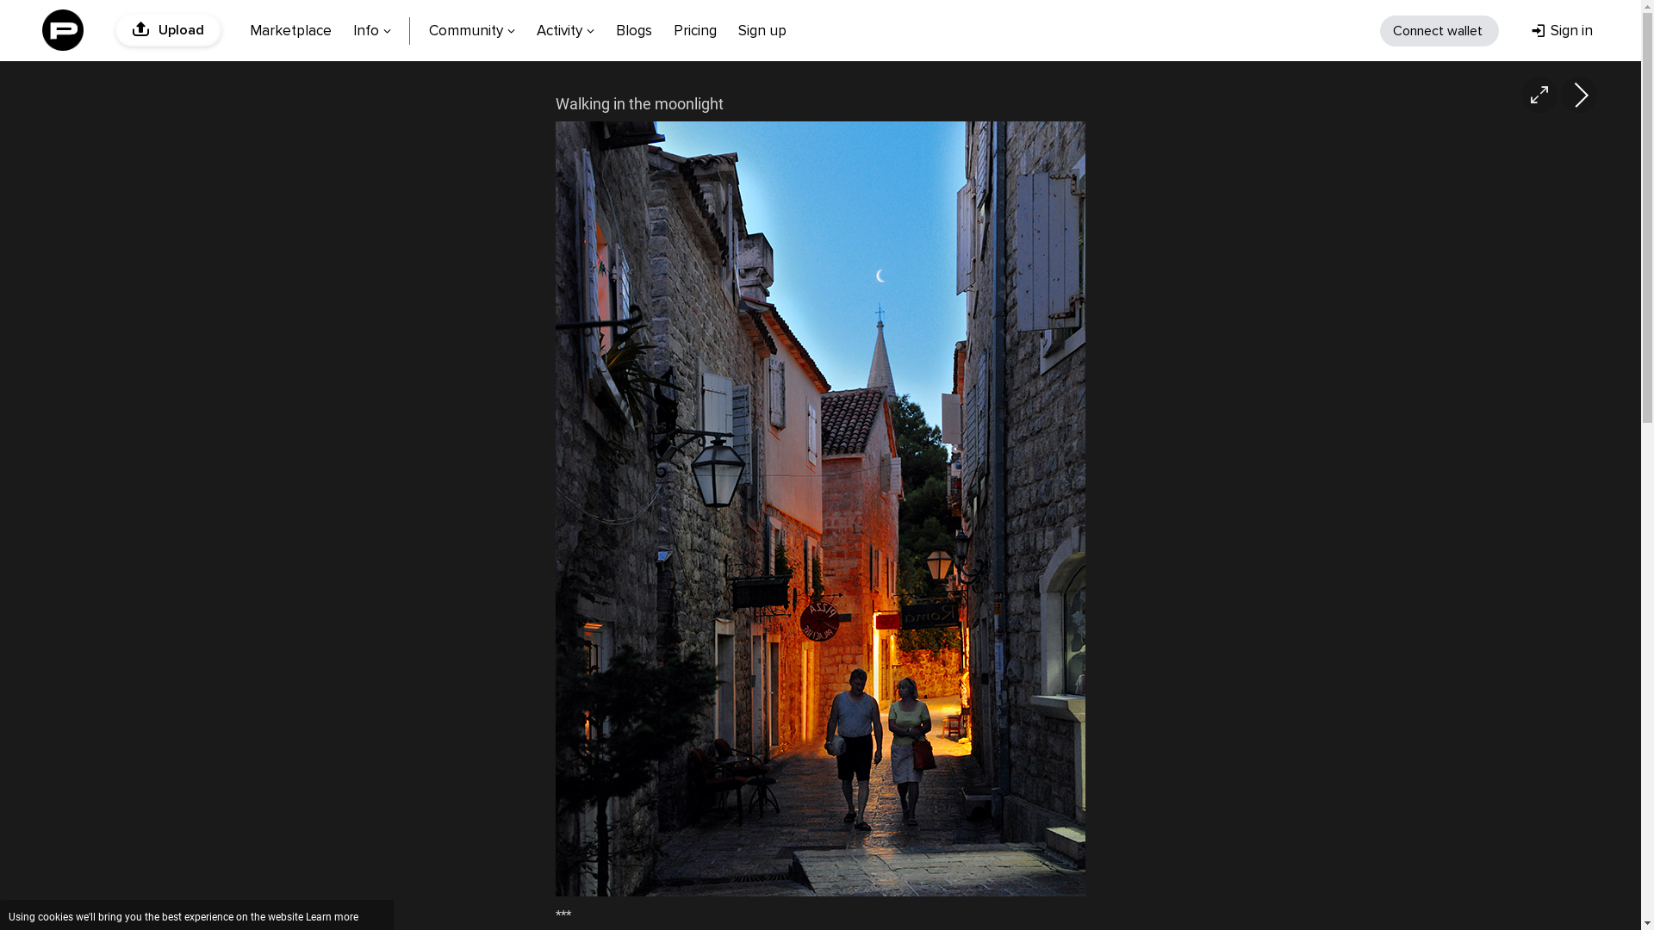 Image resolution: width=1654 pixels, height=930 pixels. What do you see at coordinates (1579, 95) in the screenshot?
I see `Next` at bounding box center [1579, 95].